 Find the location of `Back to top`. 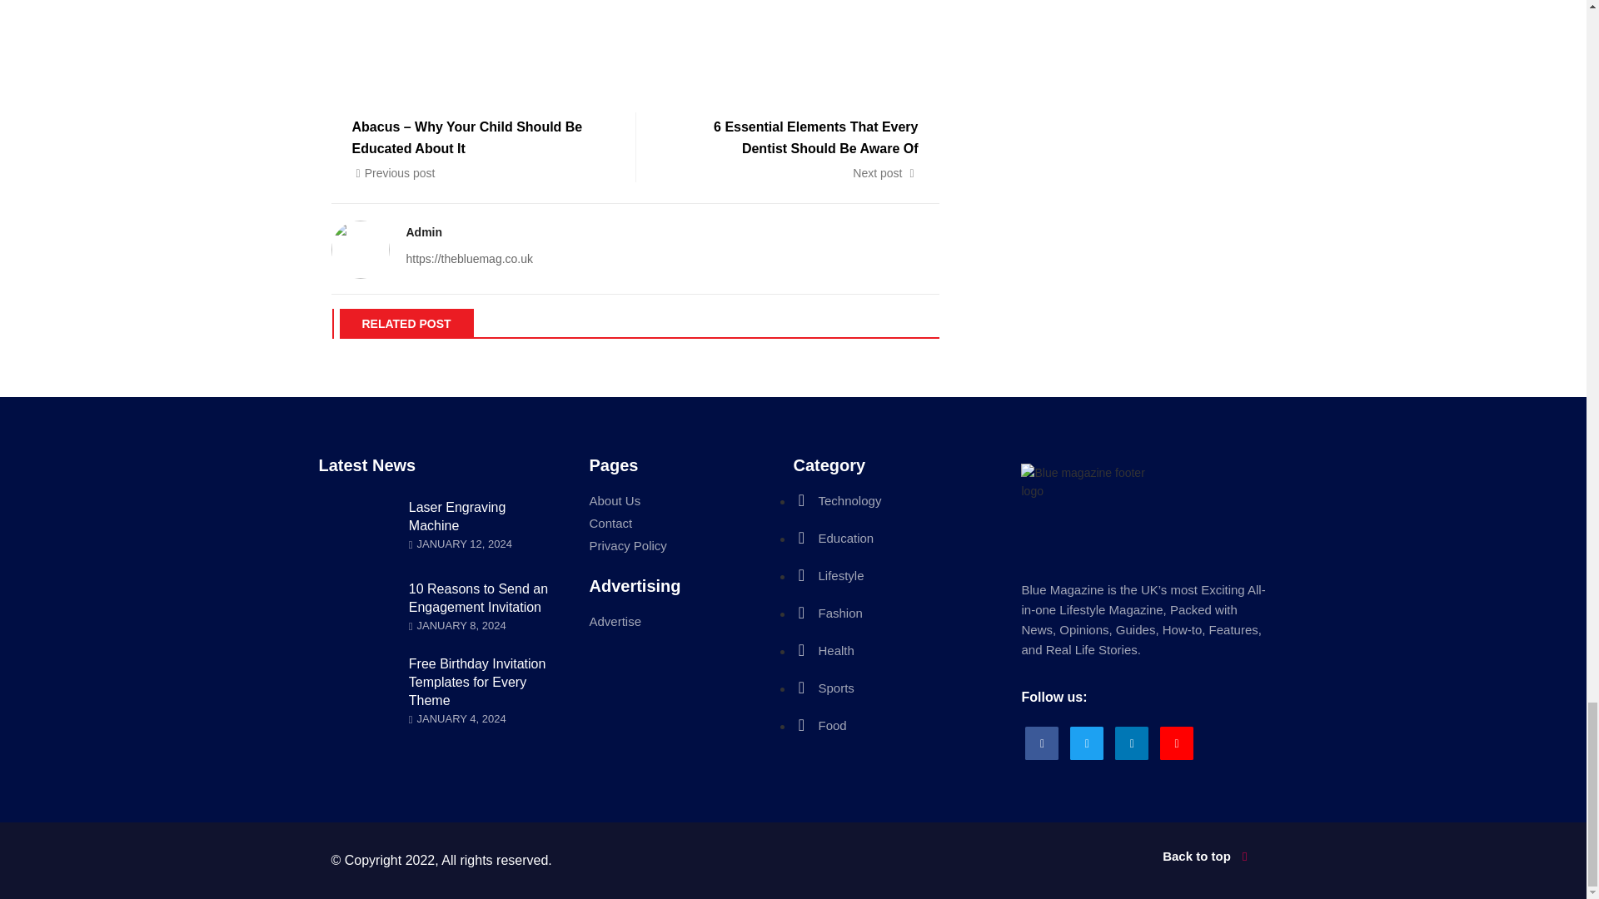

Back to top is located at coordinates (1030, 857).